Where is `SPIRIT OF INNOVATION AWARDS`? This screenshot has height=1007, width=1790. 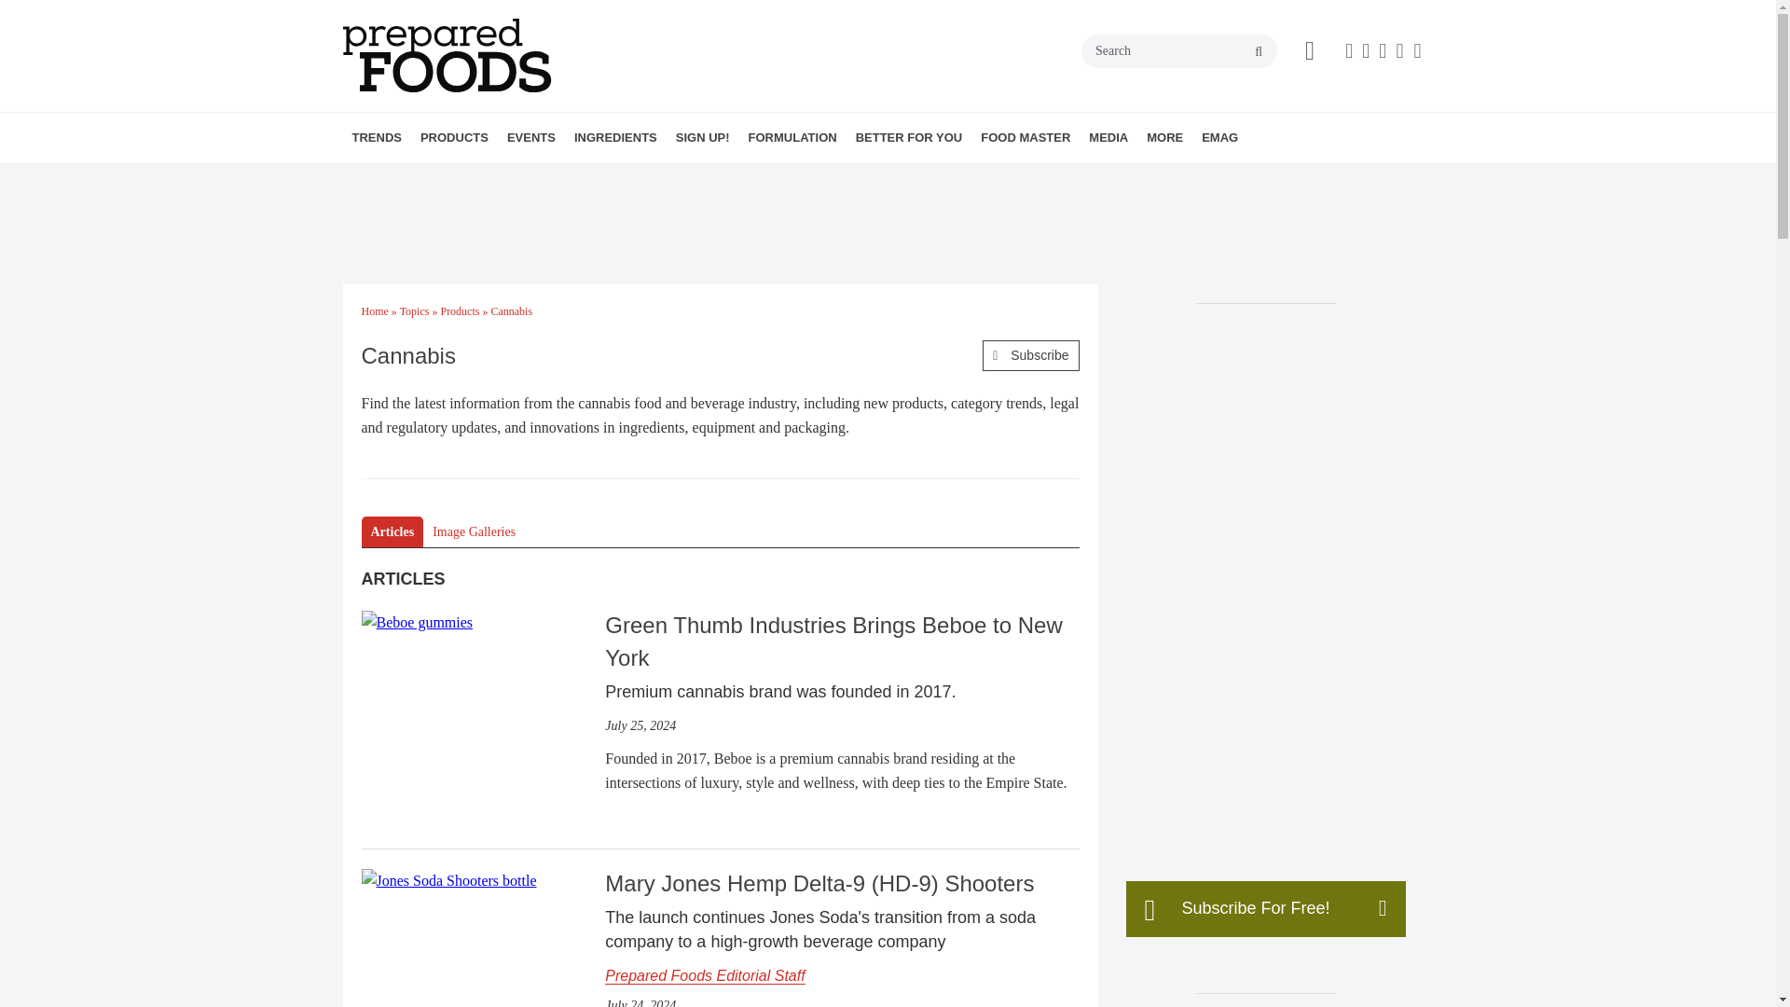
SPIRIT OF INNOVATION AWARDS is located at coordinates (623, 178).